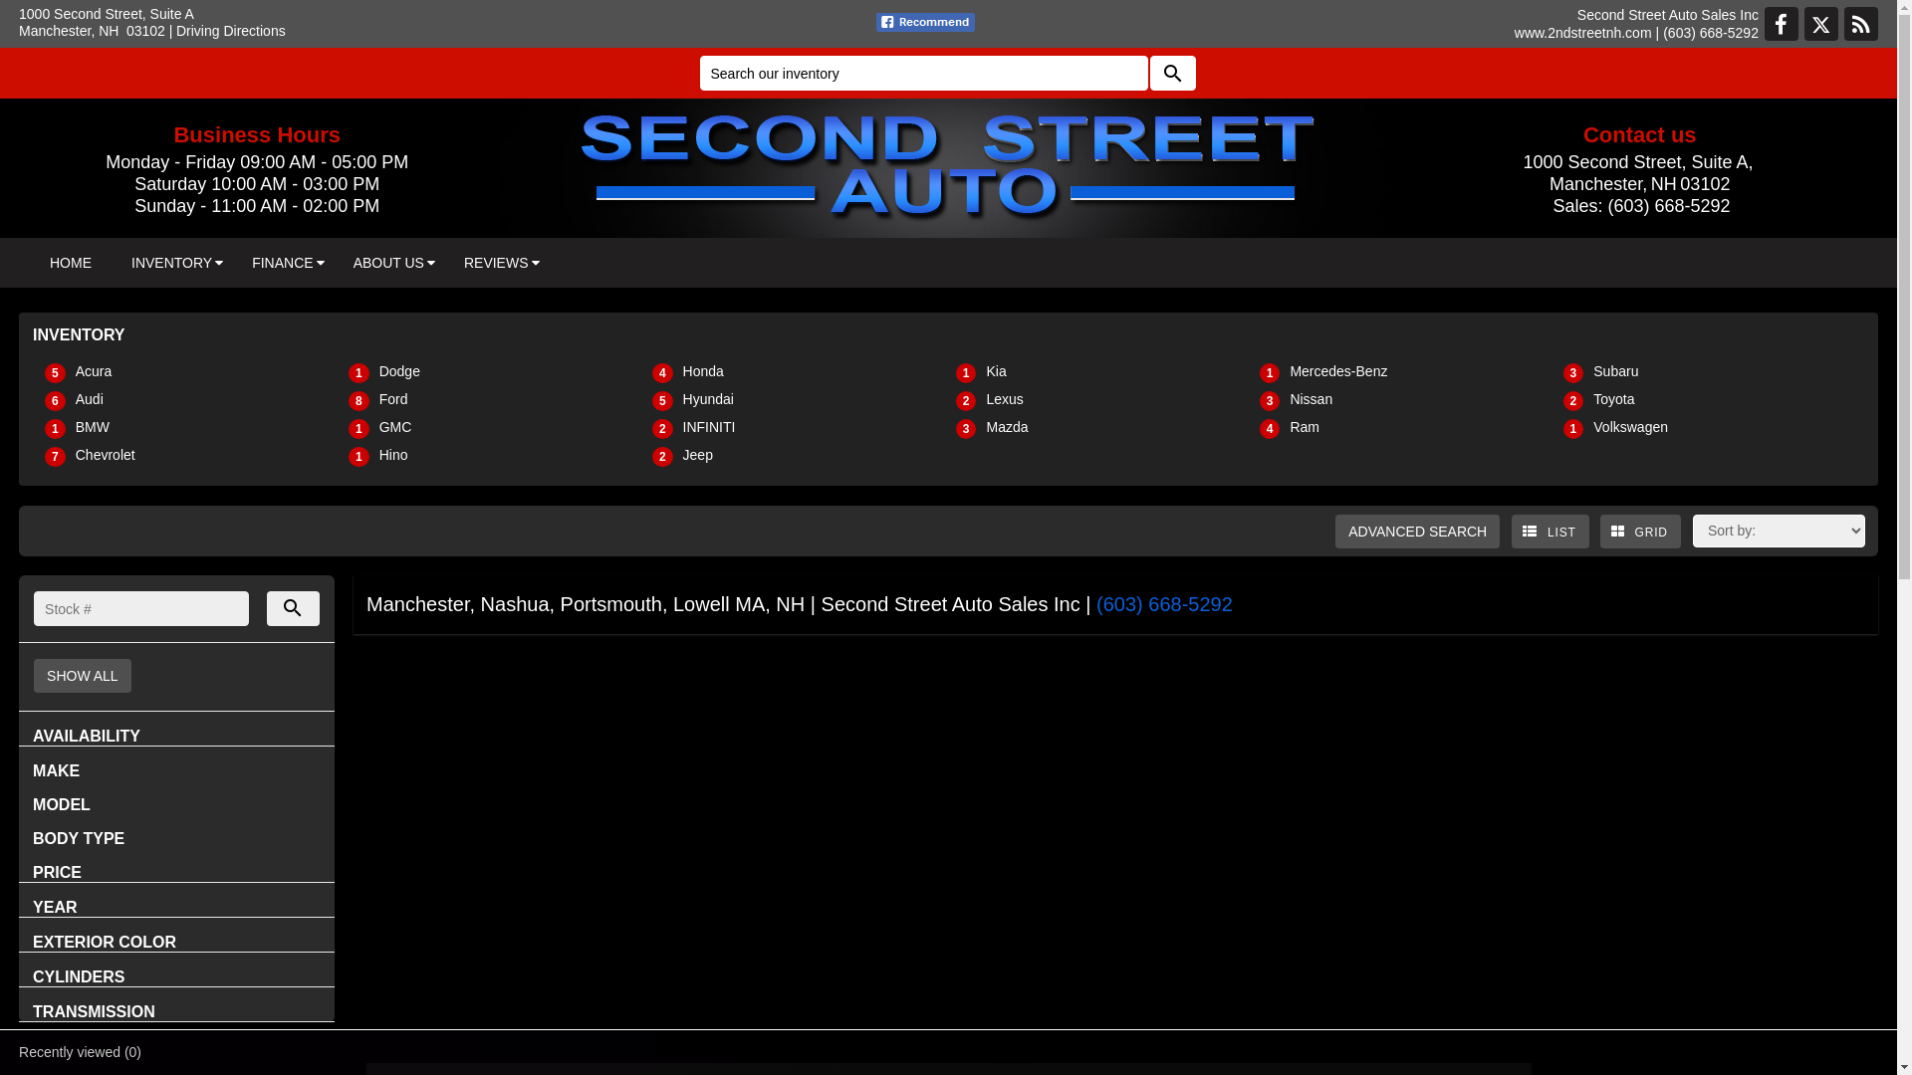 Image resolution: width=1912 pixels, height=1075 pixels. What do you see at coordinates (926, 22) in the screenshot?
I see `fb recommend` at bounding box center [926, 22].